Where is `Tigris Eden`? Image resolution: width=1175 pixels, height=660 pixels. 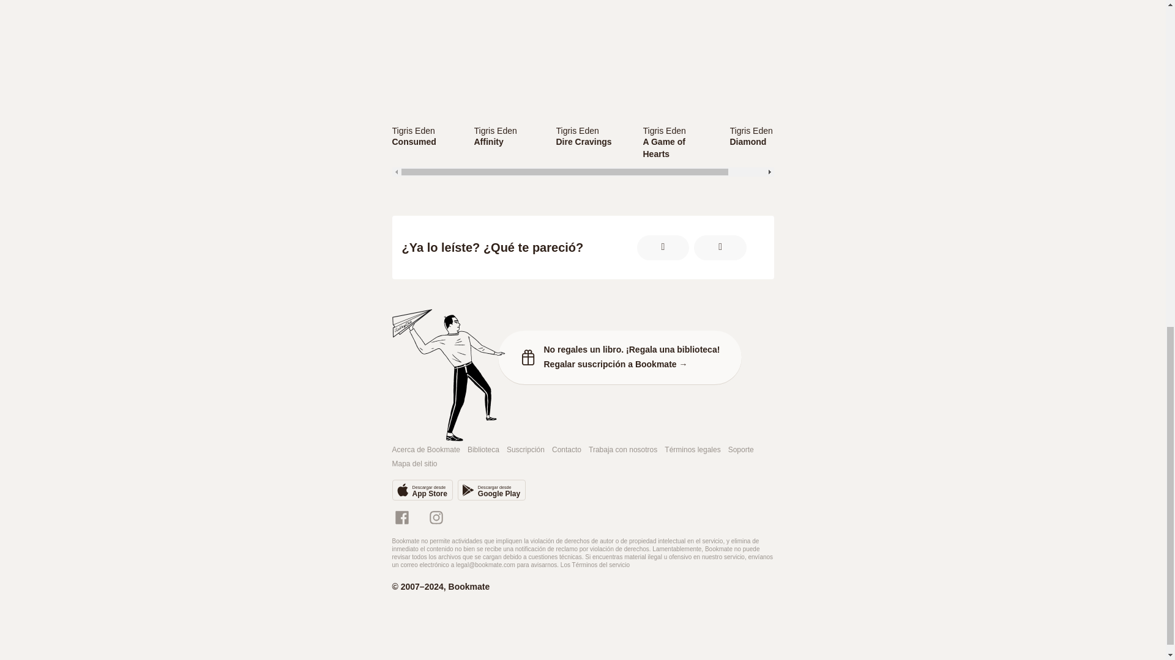 Tigris Eden is located at coordinates (494, 131).